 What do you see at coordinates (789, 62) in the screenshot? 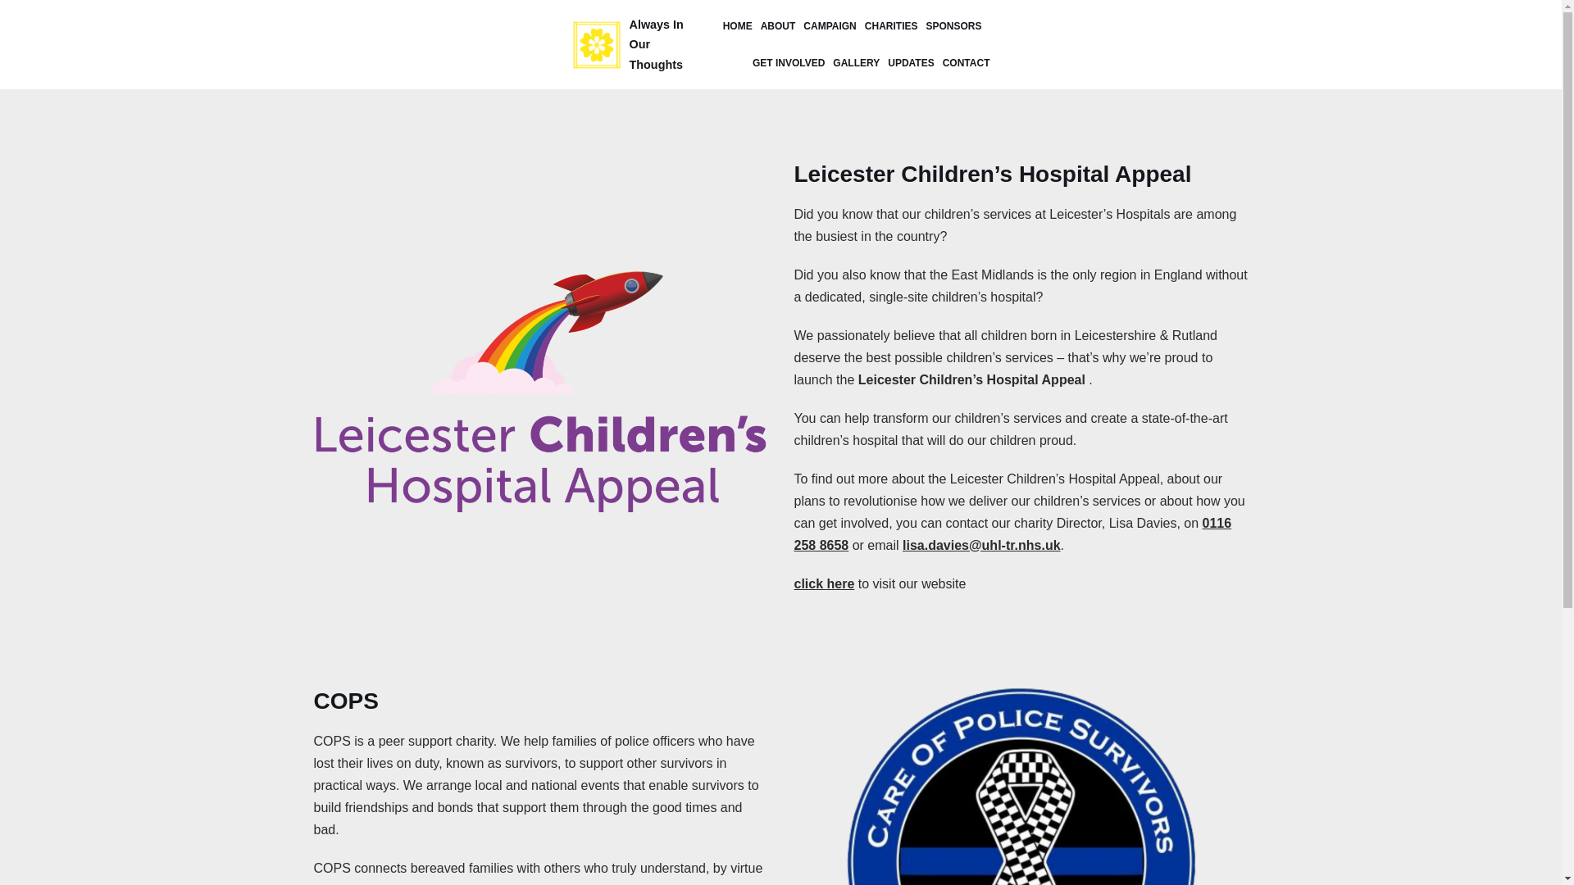
I see `GET INVOLVED` at bounding box center [789, 62].